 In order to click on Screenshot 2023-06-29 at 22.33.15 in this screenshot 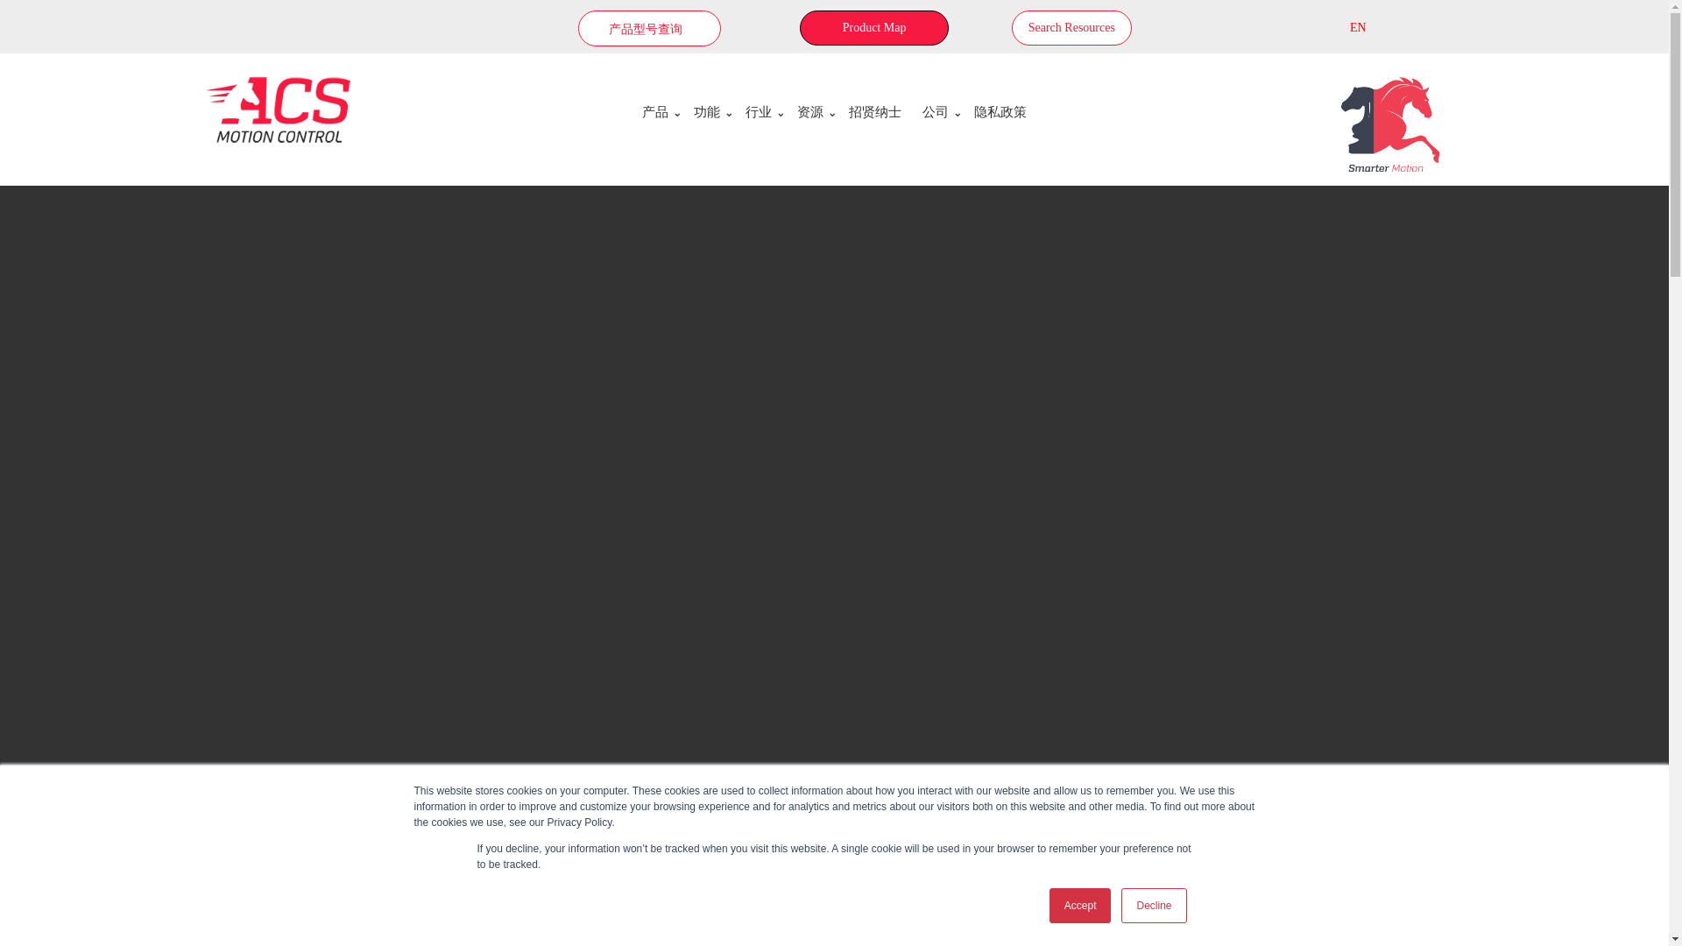, I will do `click(1391, 127)`.